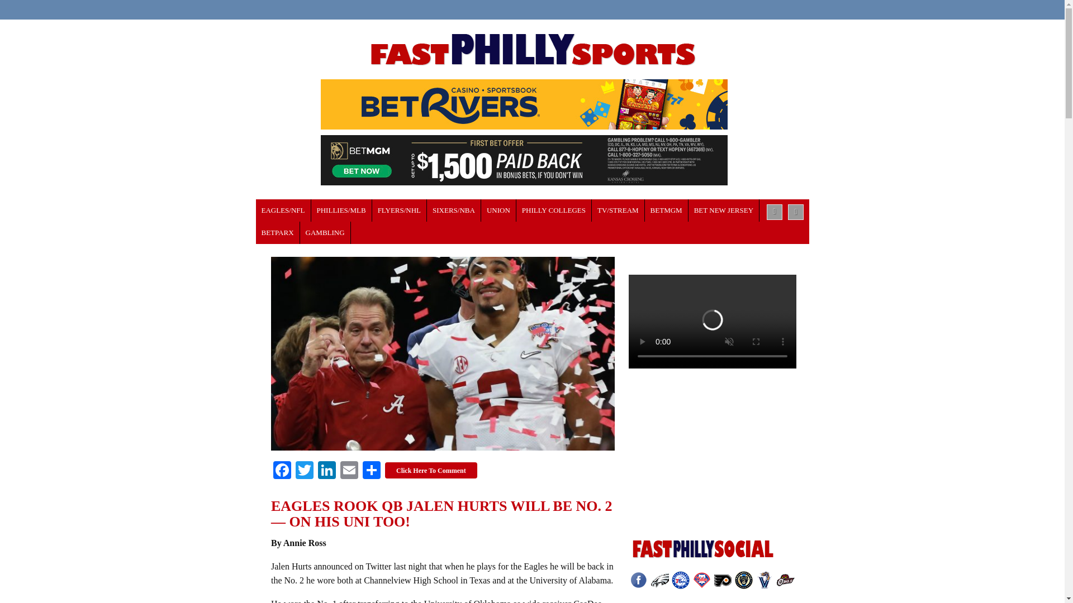 The height and width of the screenshot is (603, 1073). I want to click on BET NEW JERSEY, so click(724, 210).